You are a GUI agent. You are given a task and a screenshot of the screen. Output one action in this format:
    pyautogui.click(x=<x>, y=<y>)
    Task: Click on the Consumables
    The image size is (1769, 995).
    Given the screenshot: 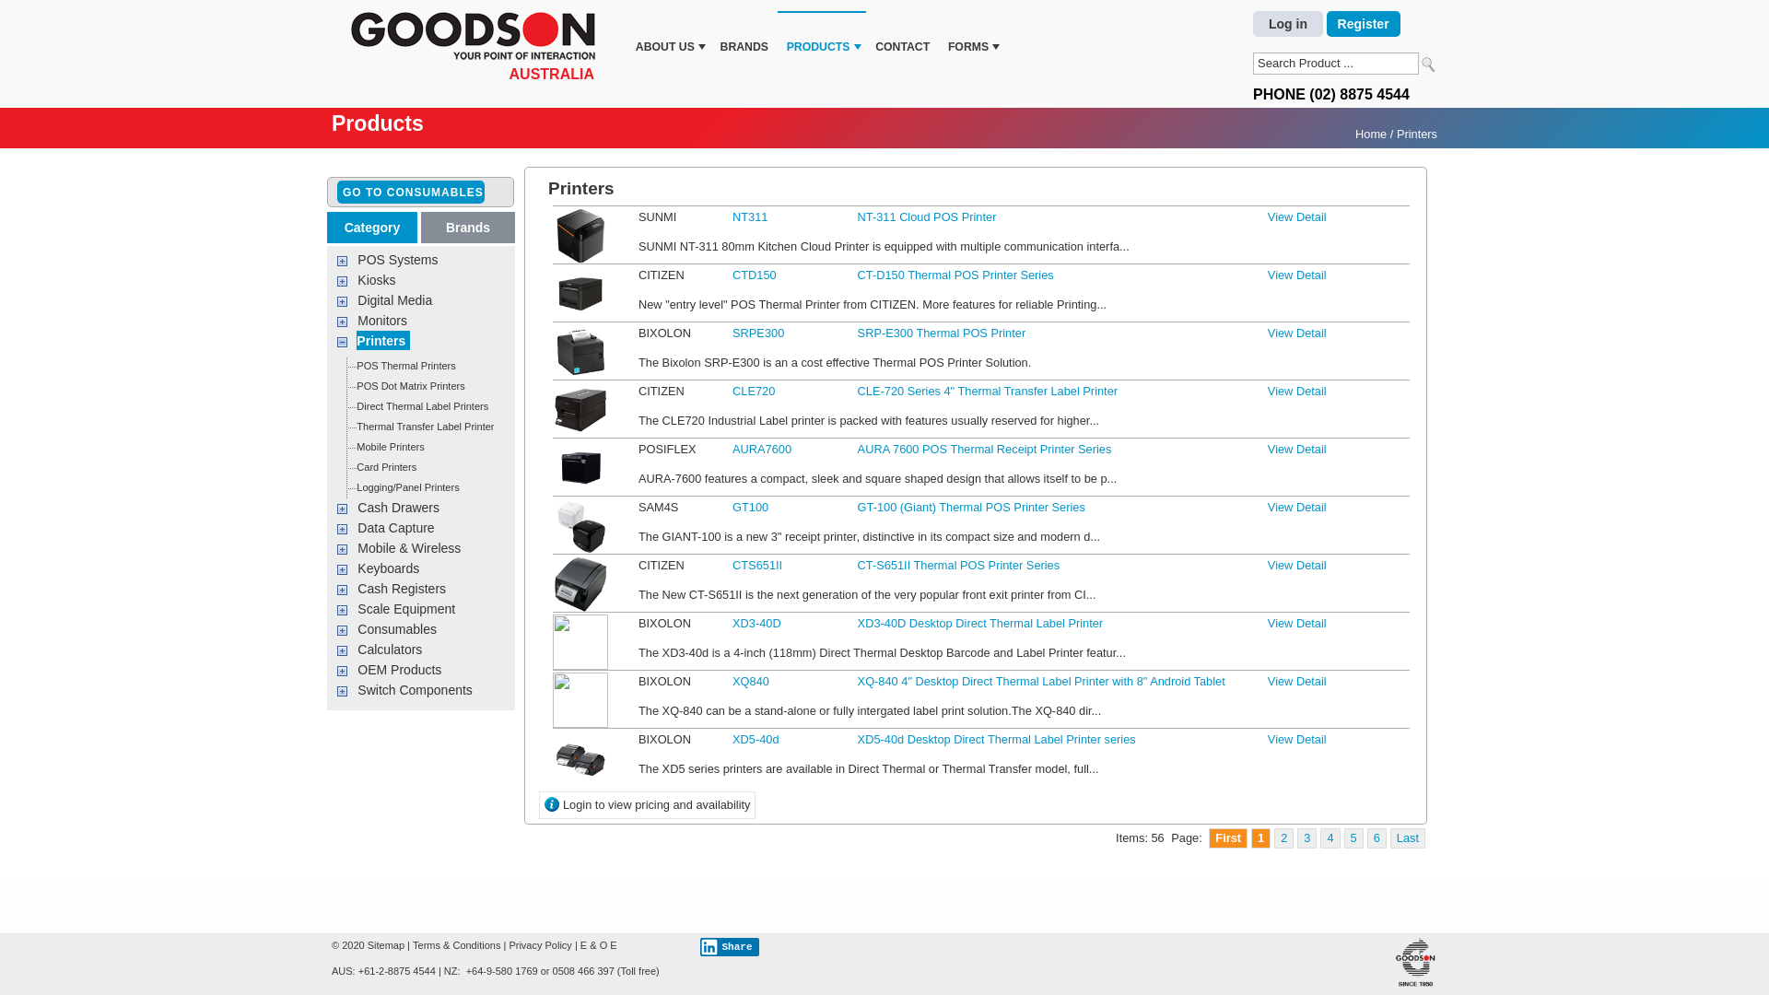 What is the action you would take?
    pyautogui.click(x=398, y=630)
    